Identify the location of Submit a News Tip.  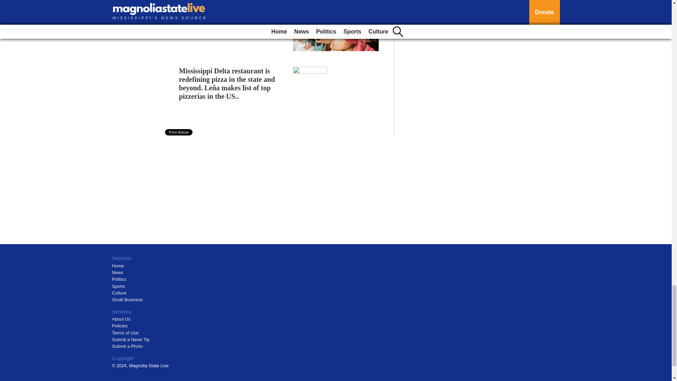
(131, 339).